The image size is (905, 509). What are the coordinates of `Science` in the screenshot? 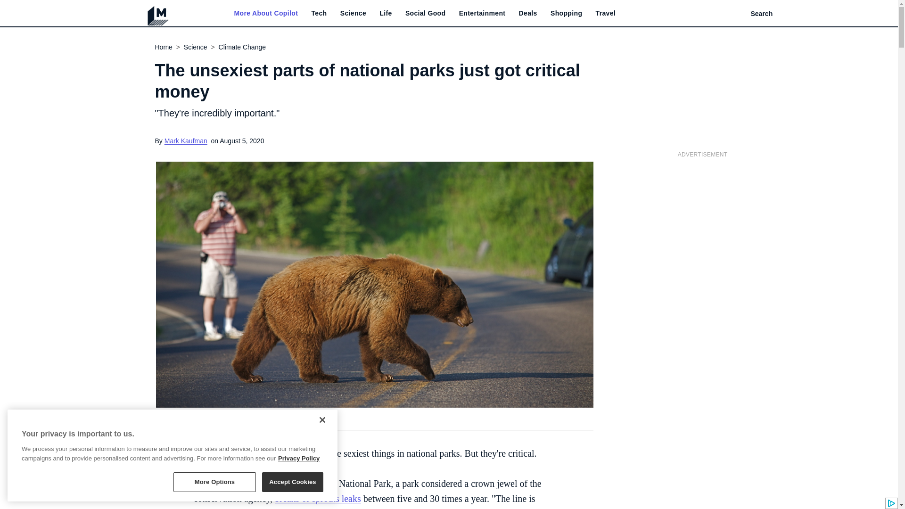 It's located at (353, 13).